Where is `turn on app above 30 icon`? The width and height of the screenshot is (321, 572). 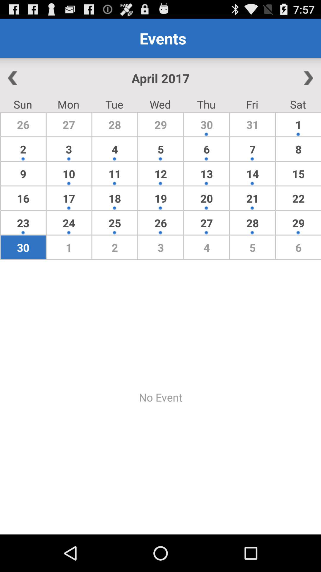 turn on app above 30 icon is located at coordinates (69, 223).